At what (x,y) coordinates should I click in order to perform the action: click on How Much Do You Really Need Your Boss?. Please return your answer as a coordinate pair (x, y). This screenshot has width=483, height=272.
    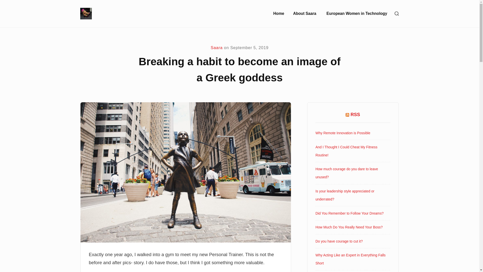
    Looking at the image, I should click on (349, 227).